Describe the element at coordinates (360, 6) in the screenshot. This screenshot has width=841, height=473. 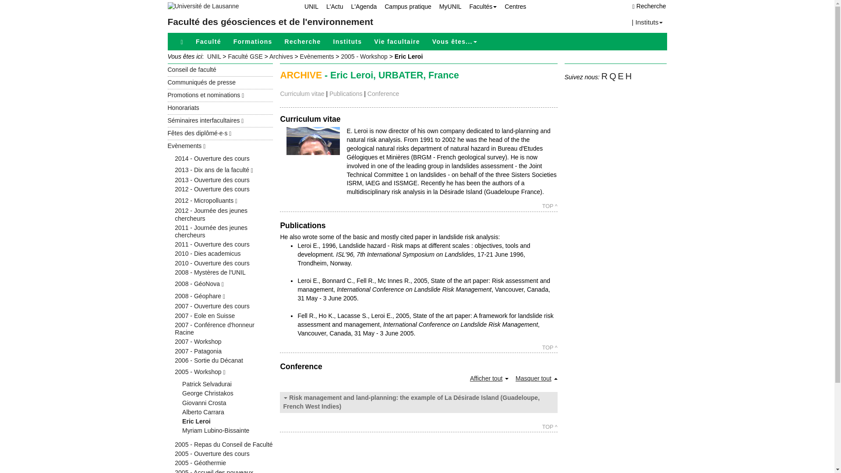
I see `L'Agenda` at that location.